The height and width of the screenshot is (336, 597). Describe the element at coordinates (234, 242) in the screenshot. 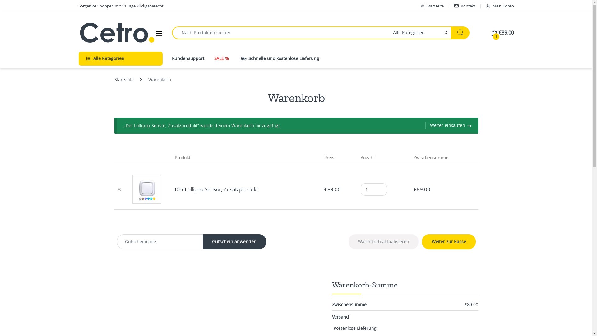

I see `Gutschein anwenden` at that location.